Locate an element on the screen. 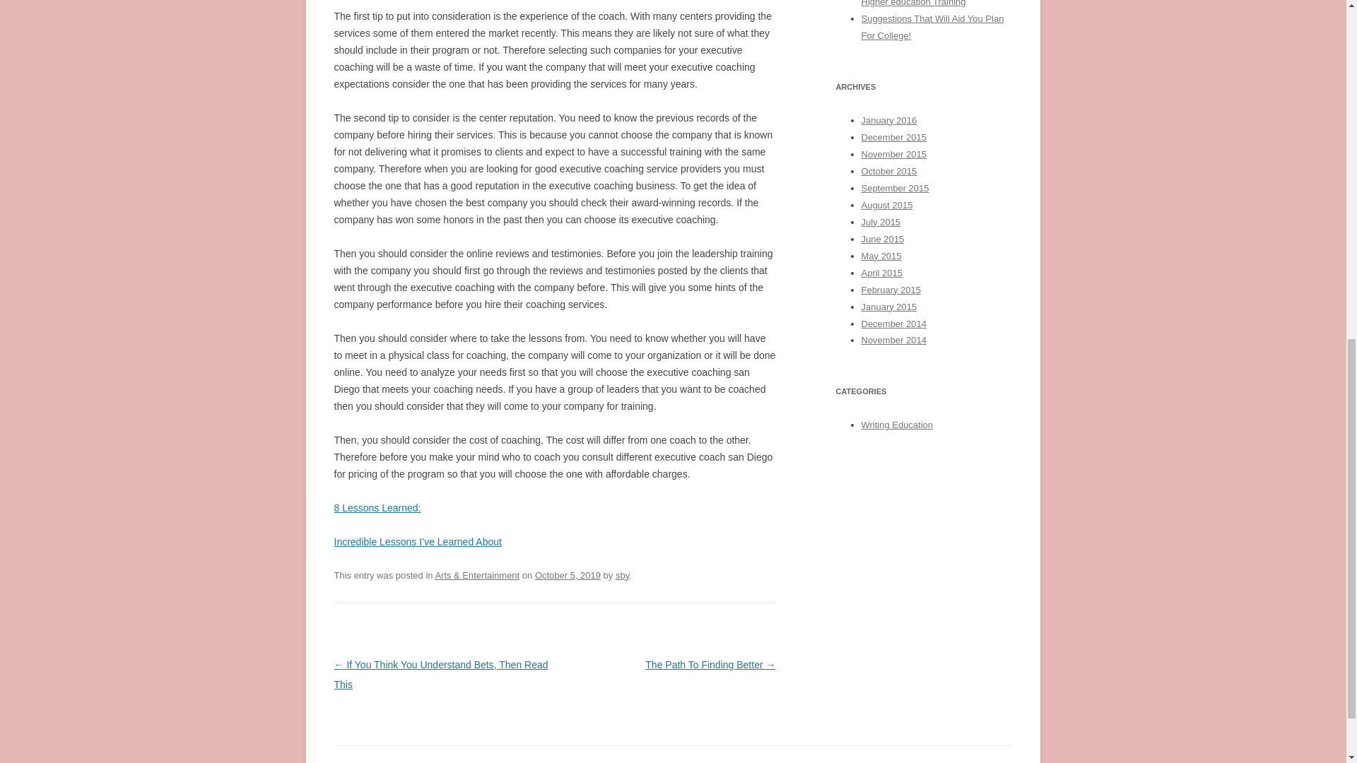  7:36 pm is located at coordinates (568, 575).